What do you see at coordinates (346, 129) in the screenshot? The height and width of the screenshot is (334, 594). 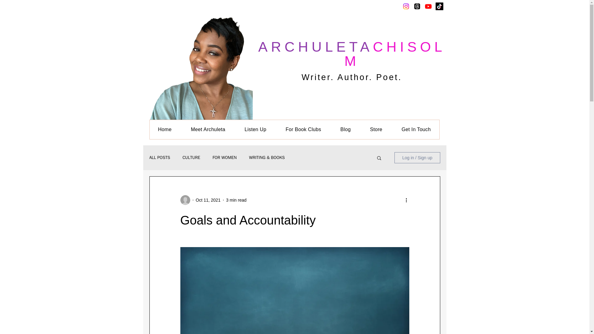 I see `Blog` at bounding box center [346, 129].